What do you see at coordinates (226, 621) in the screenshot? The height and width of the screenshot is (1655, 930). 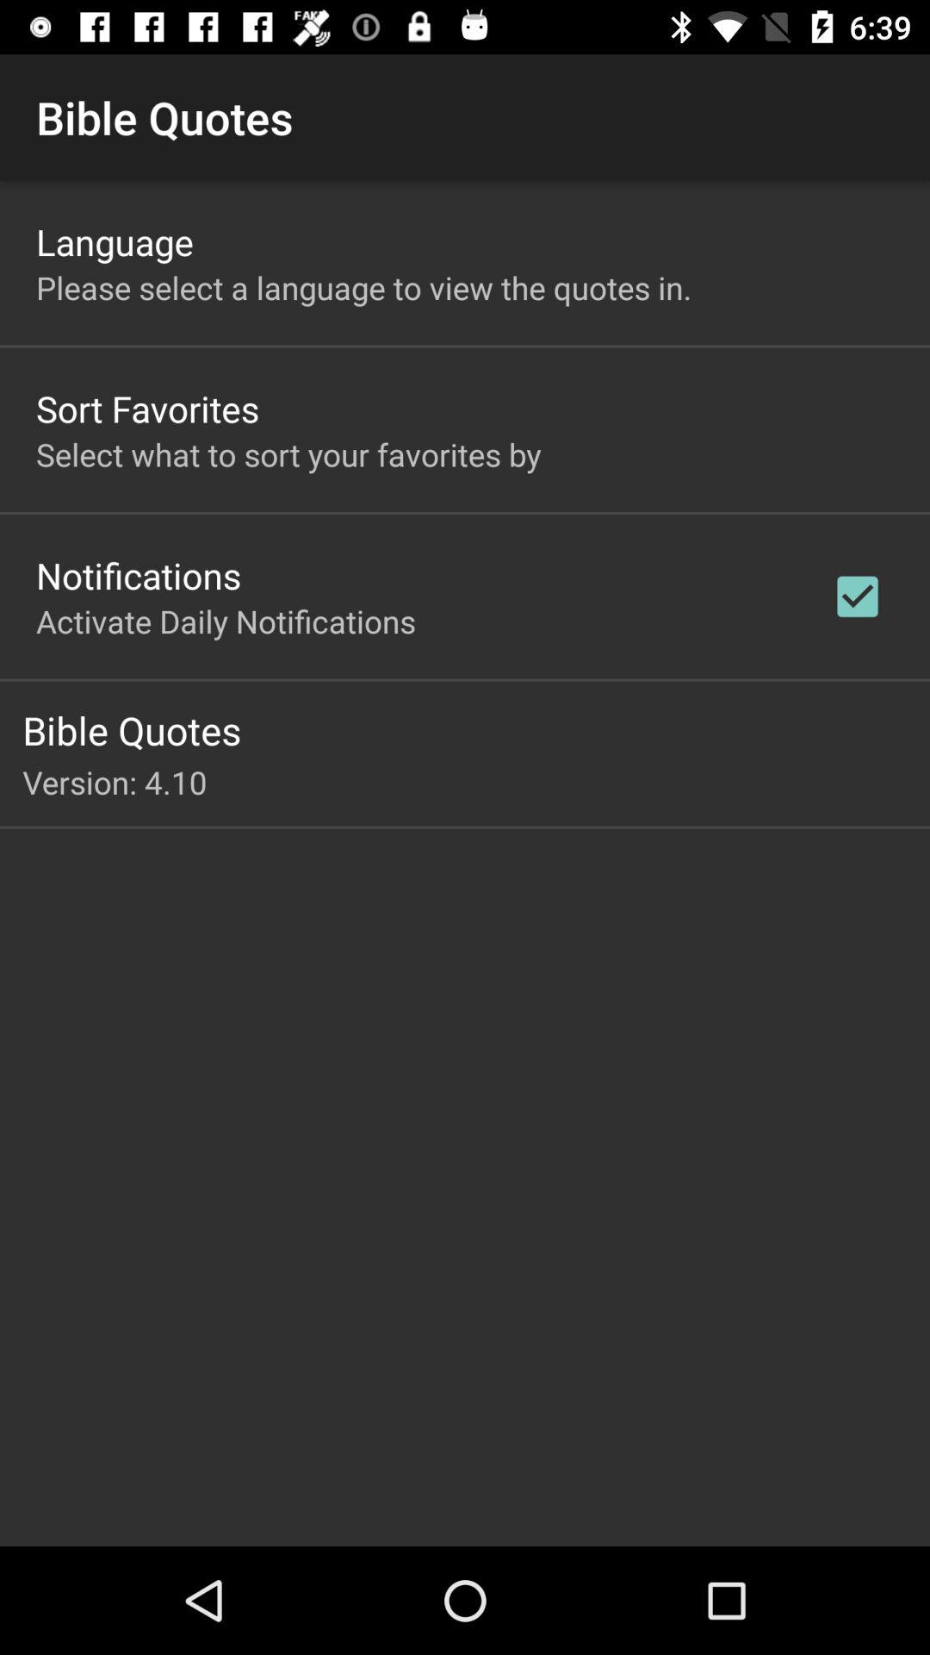 I see `flip to activate daily notifications icon` at bounding box center [226, 621].